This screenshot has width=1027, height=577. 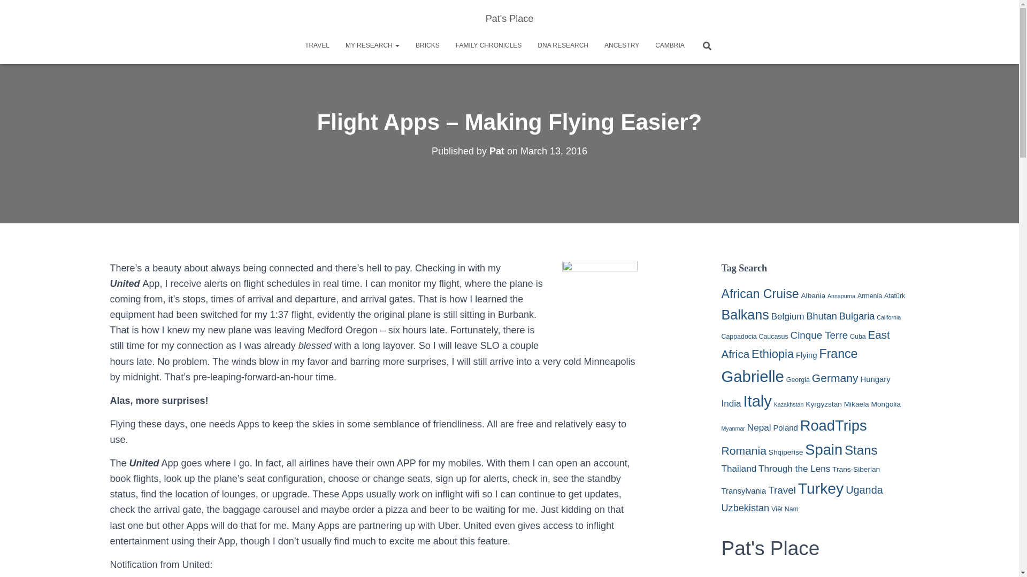 What do you see at coordinates (496, 151) in the screenshot?
I see `Pat` at bounding box center [496, 151].